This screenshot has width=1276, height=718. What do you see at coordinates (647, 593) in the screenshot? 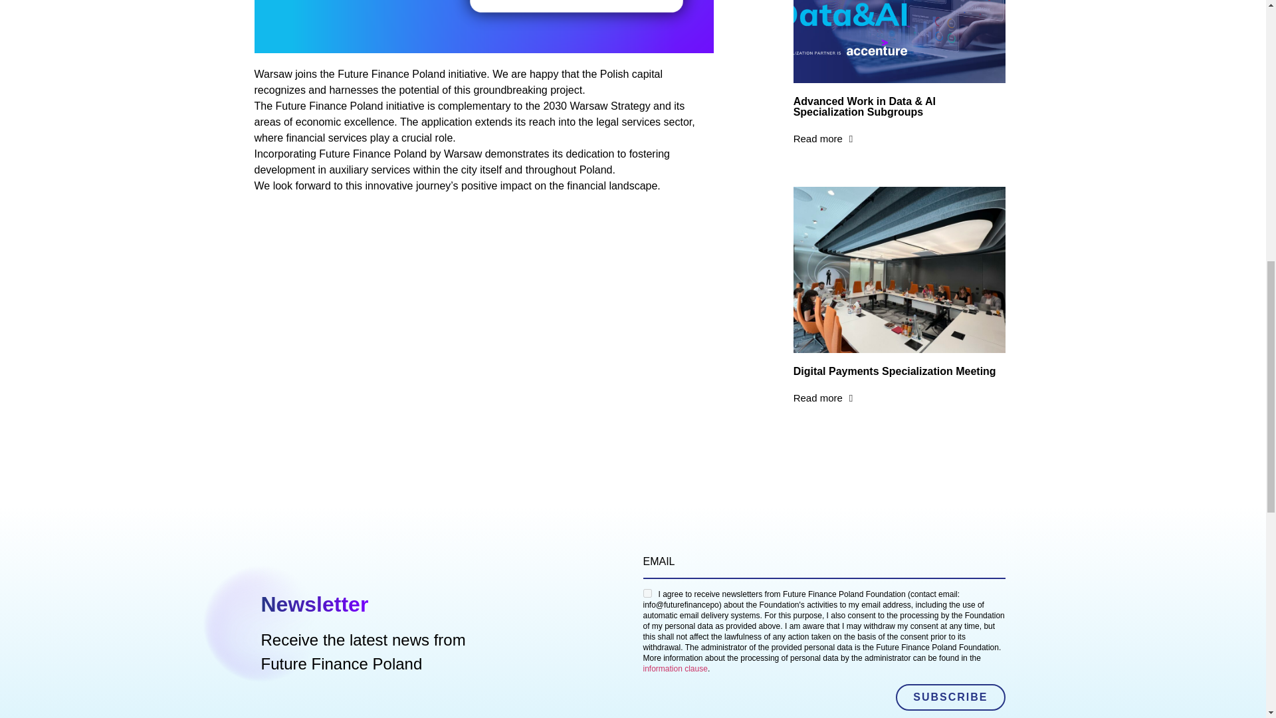
I see `on` at bounding box center [647, 593].